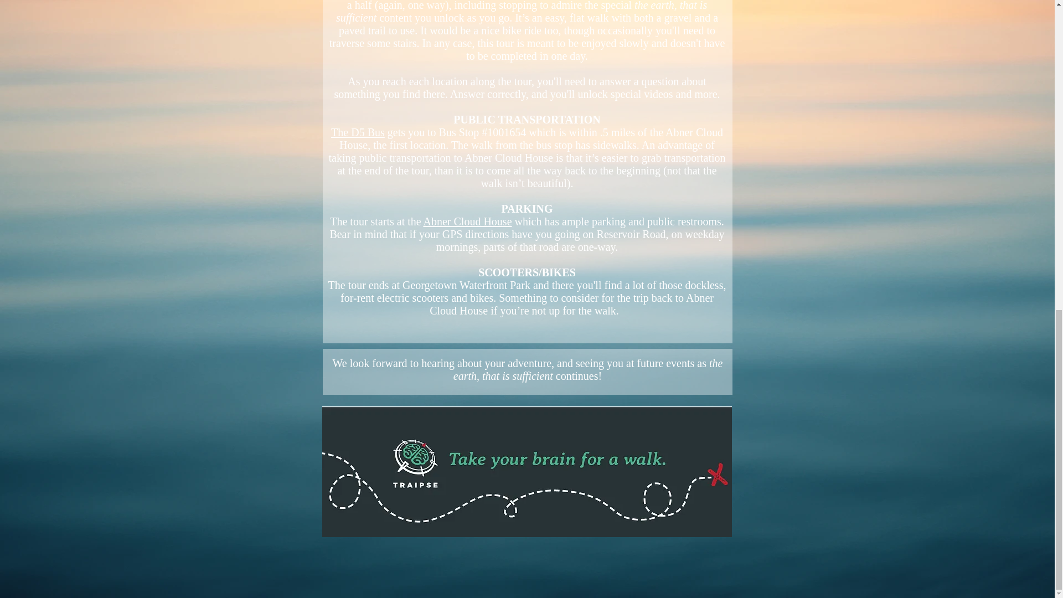 This screenshot has height=598, width=1063. What do you see at coordinates (358, 132) in the screenshot?
I see `The D5 Bus` at bounding box center [358, 132].